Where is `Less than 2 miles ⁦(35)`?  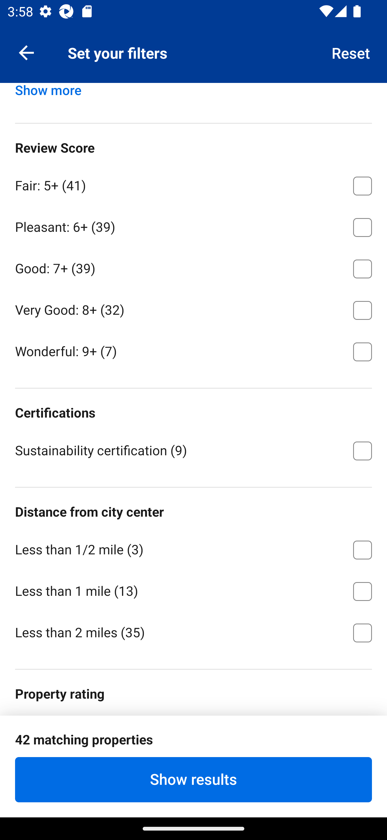 Less than 2 miles ⁦(35) is located at coordinates (193, 632).